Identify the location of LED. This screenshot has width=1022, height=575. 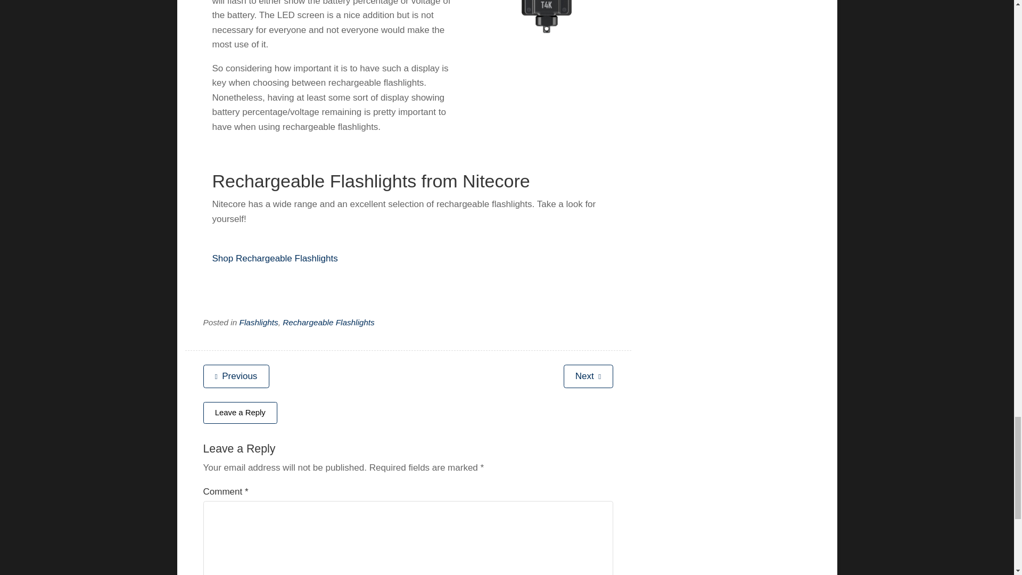
(546, 17).